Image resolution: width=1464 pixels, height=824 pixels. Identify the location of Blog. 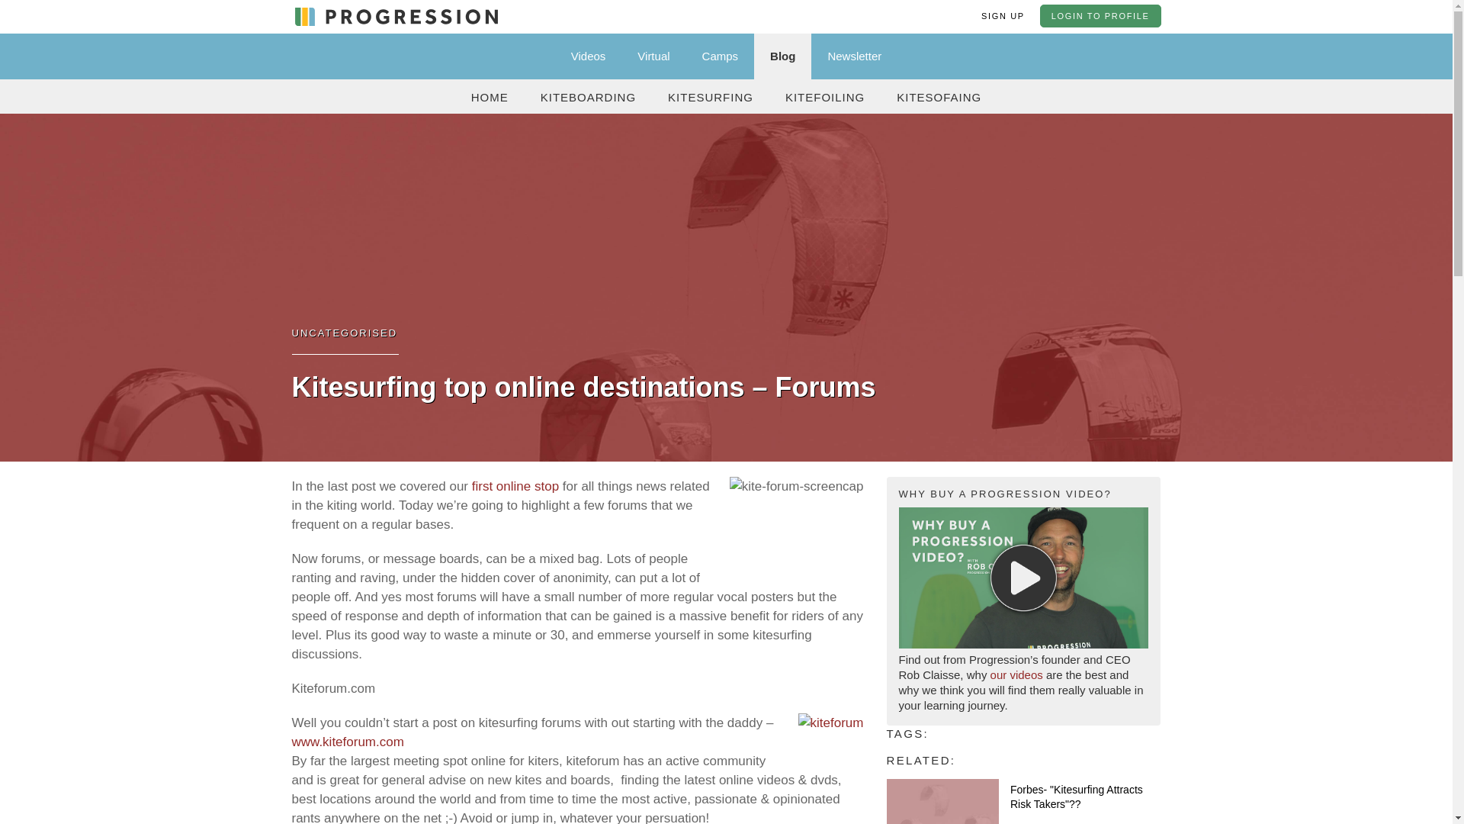
(782, 56).